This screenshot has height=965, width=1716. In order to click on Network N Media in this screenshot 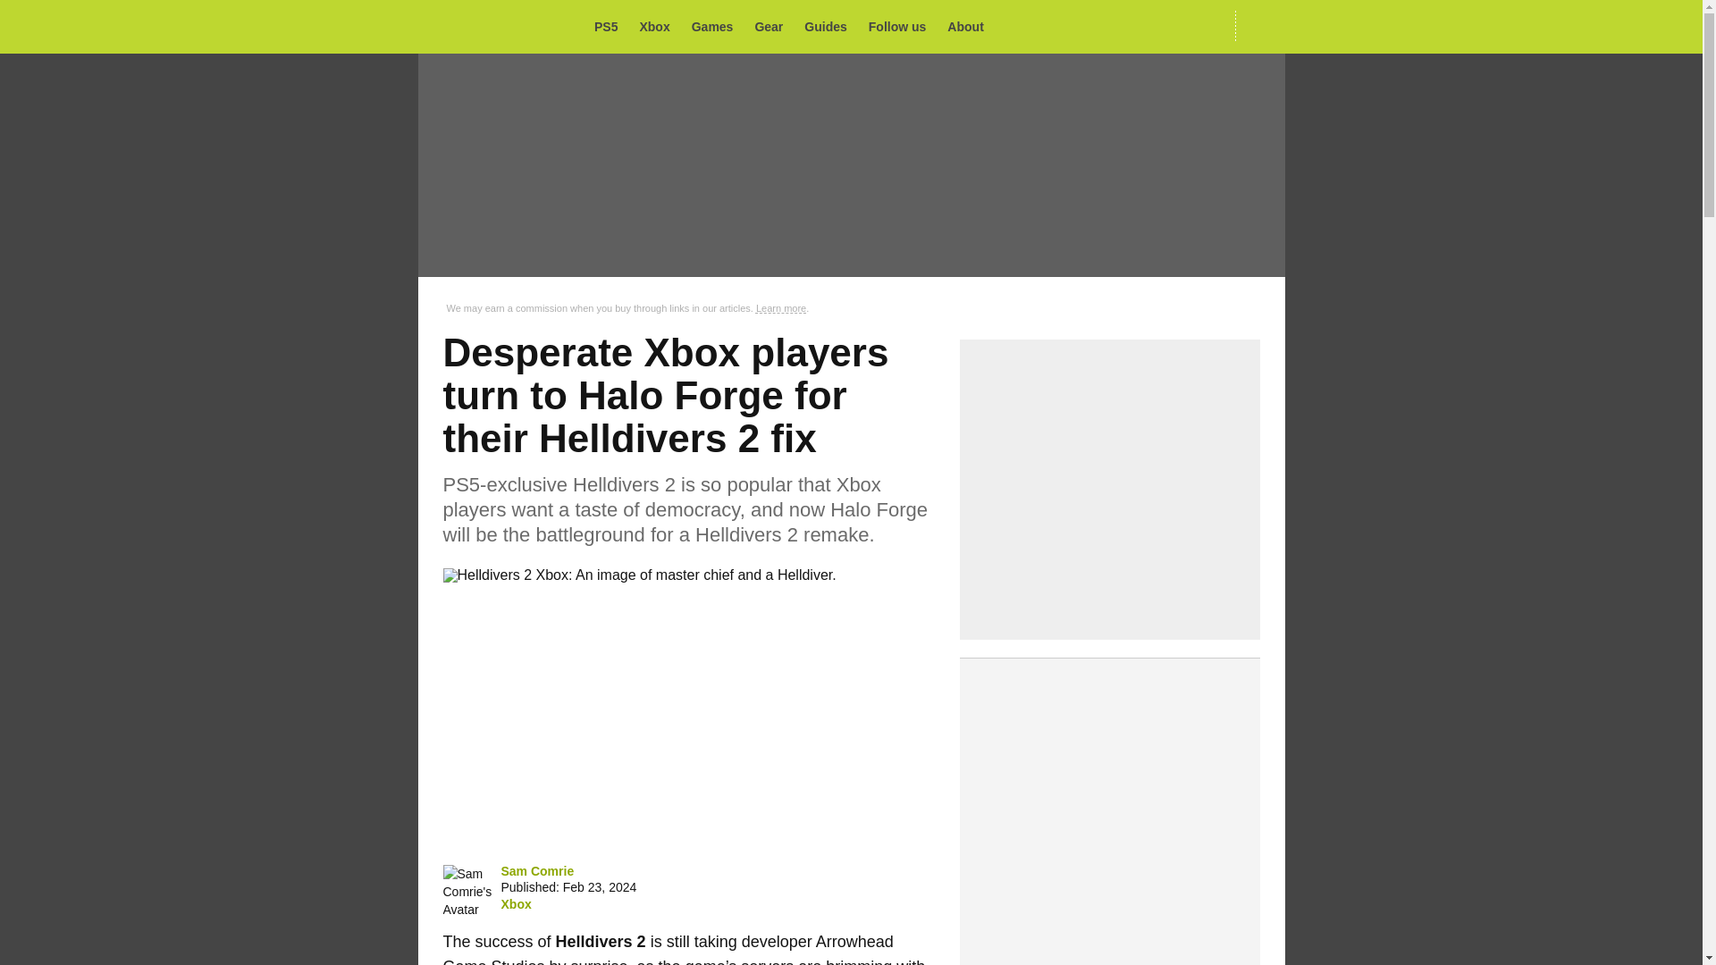, I will do `click(1259, 26)`.